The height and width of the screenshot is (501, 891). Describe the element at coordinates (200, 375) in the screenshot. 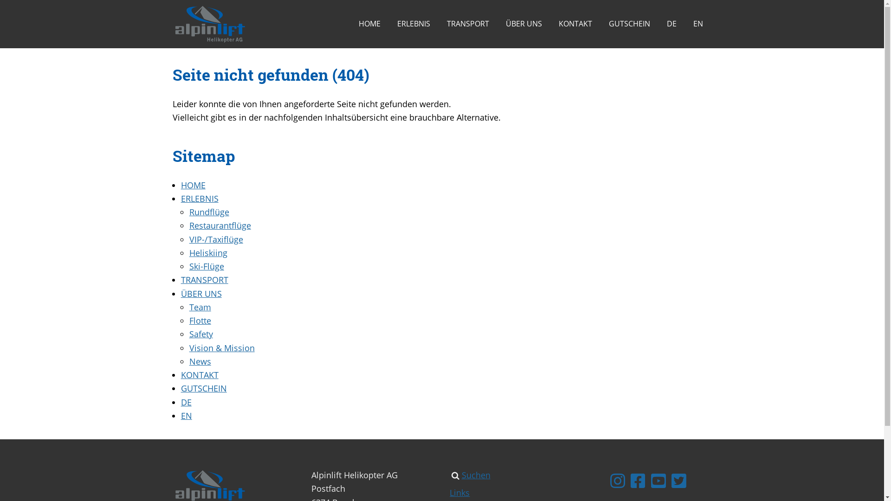

I see `KONTAKT` at that location.